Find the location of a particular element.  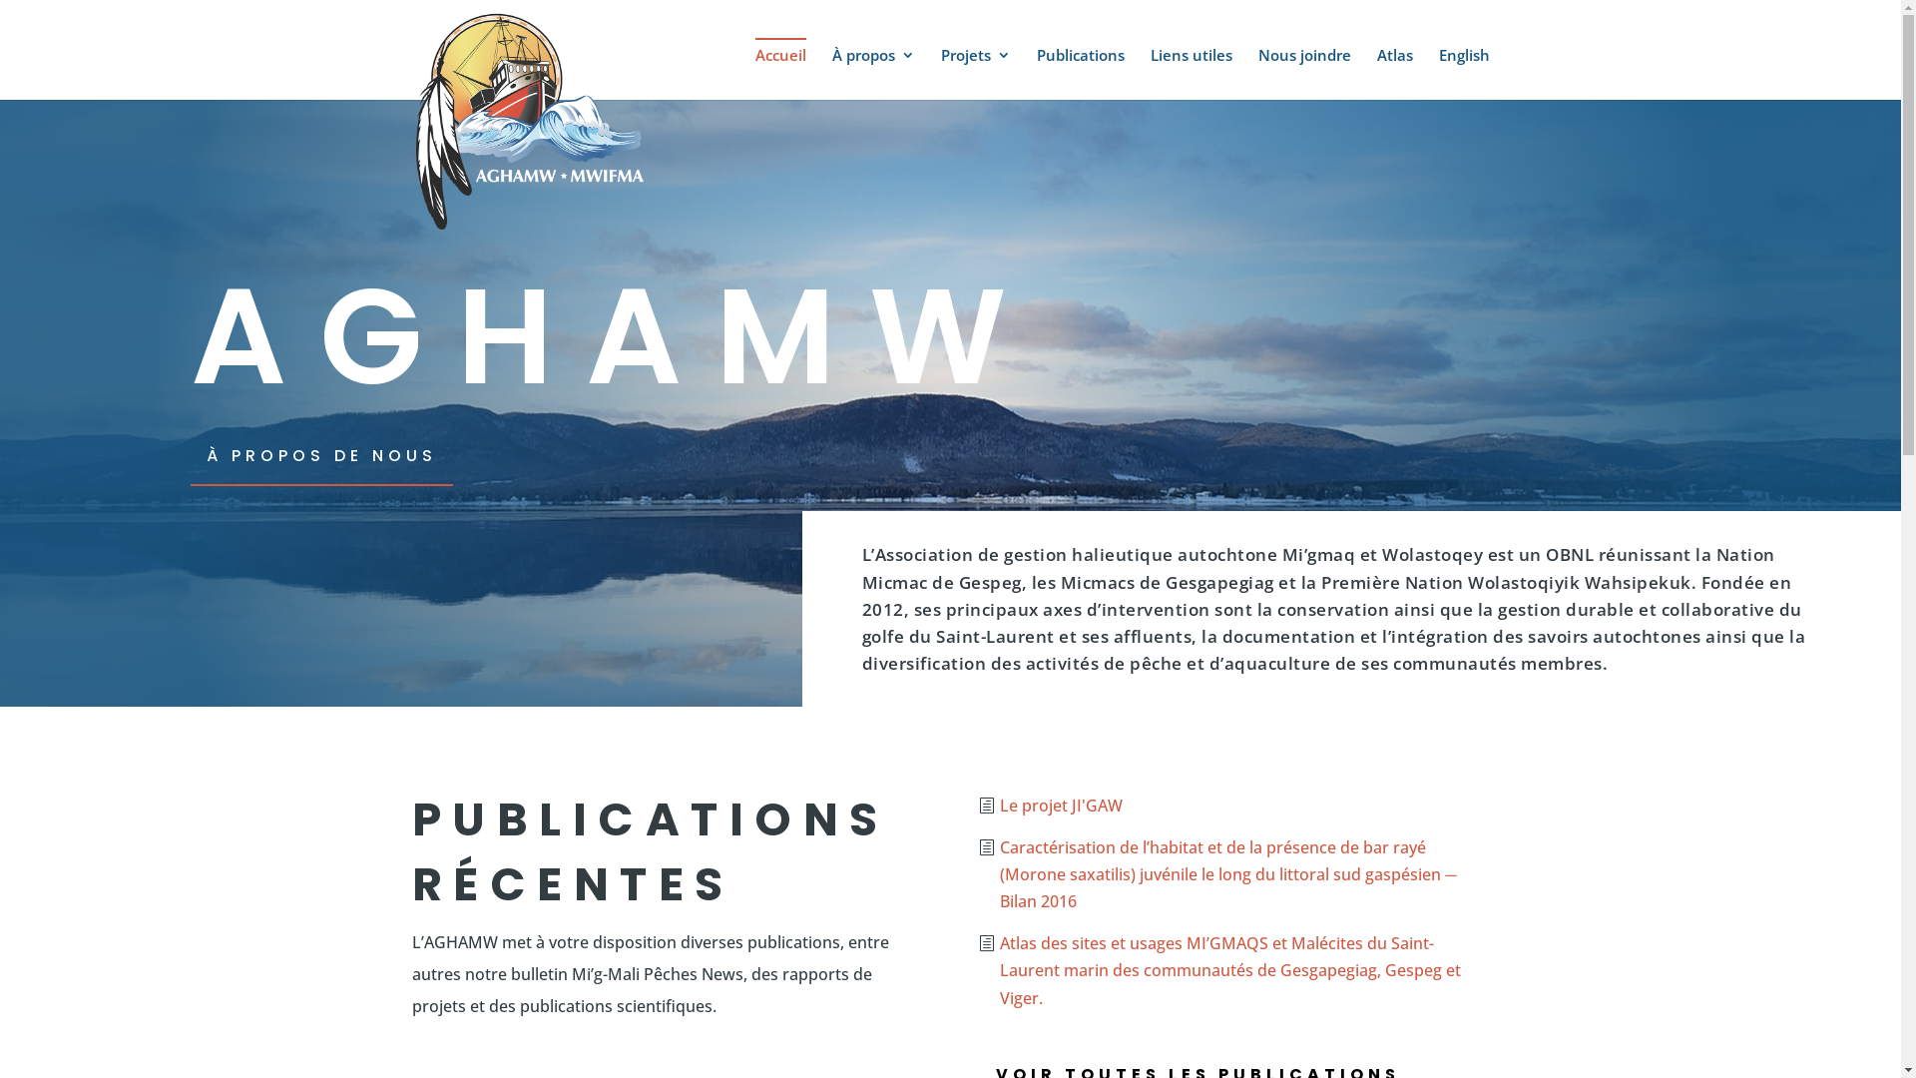

Nous joindre is located at coordinates (1303, 74).